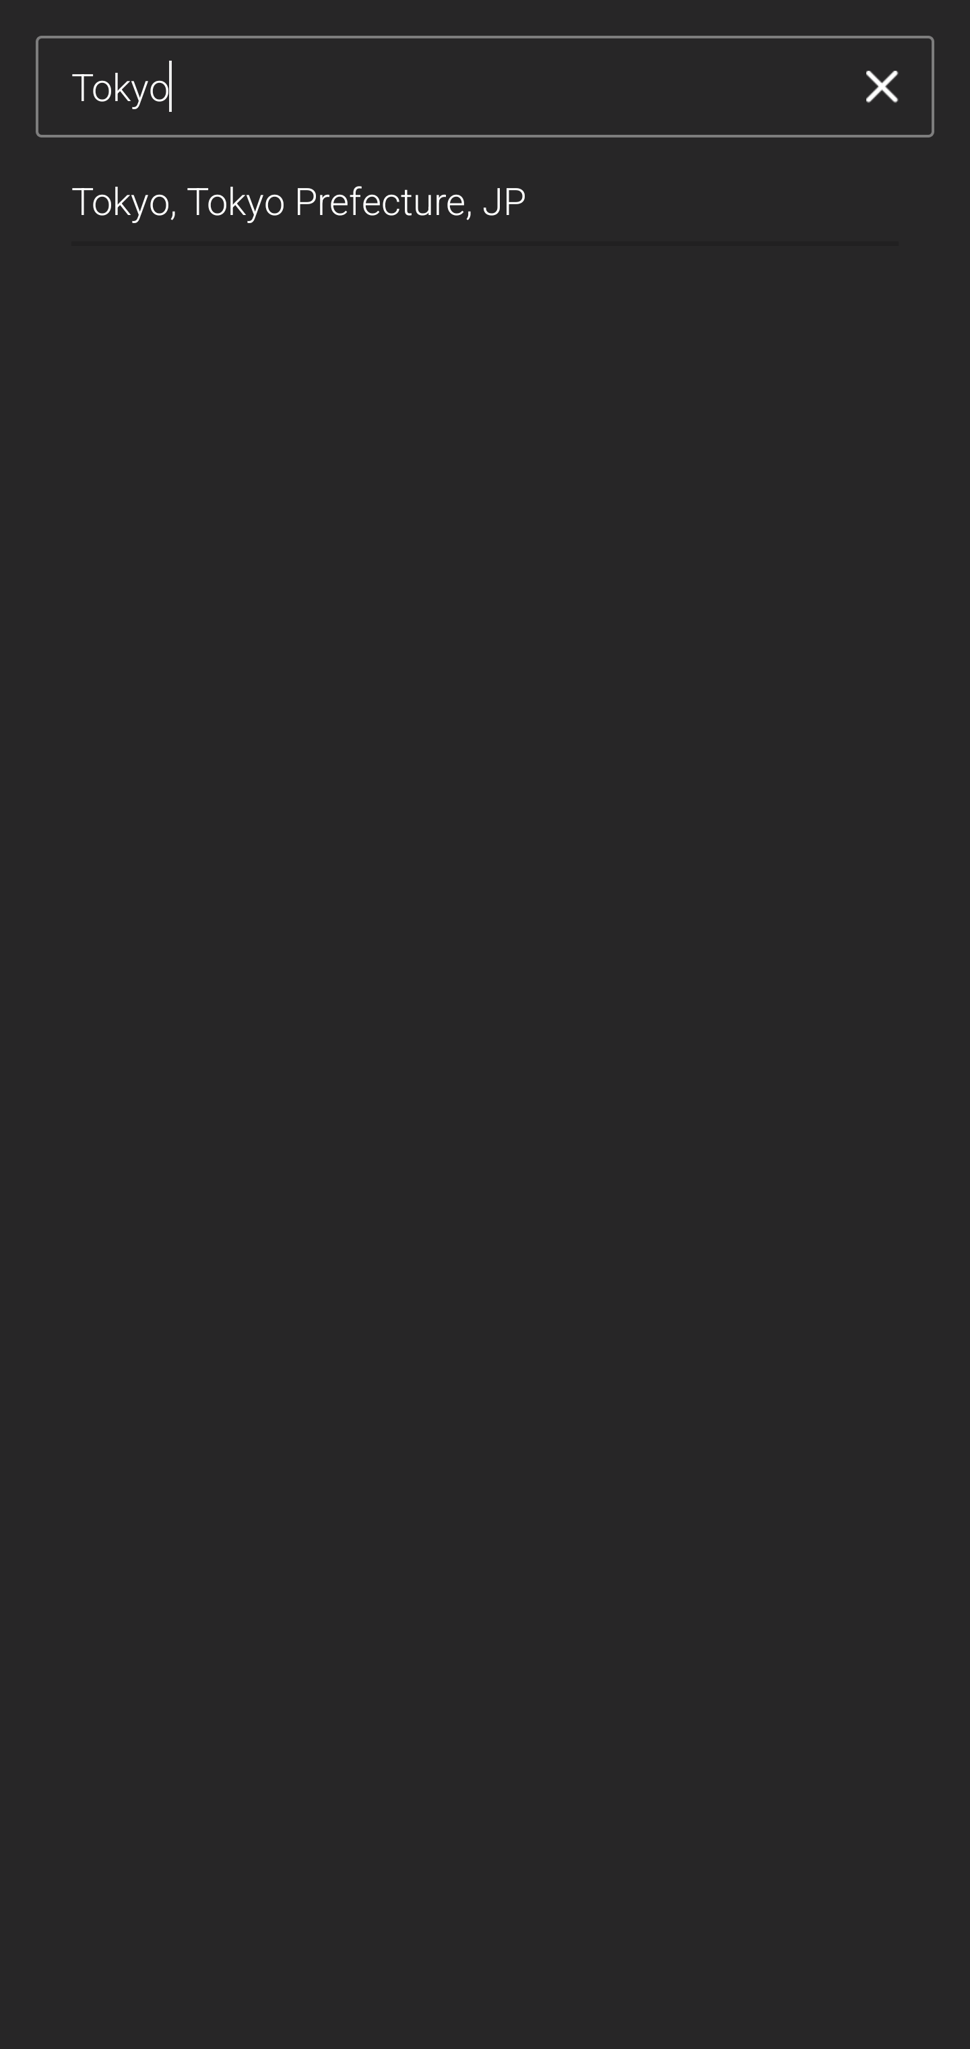  What do you see at coordinates (485, 191) in the screenshot?
I see `Tokyo, Tokyo Prefecture, JP` at bounding box center [485, 191].